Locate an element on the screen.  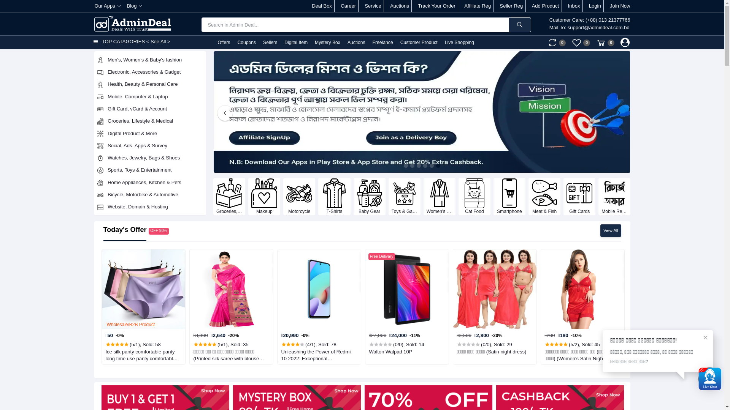
Women's Clothing is located at coordinates (440, 197).